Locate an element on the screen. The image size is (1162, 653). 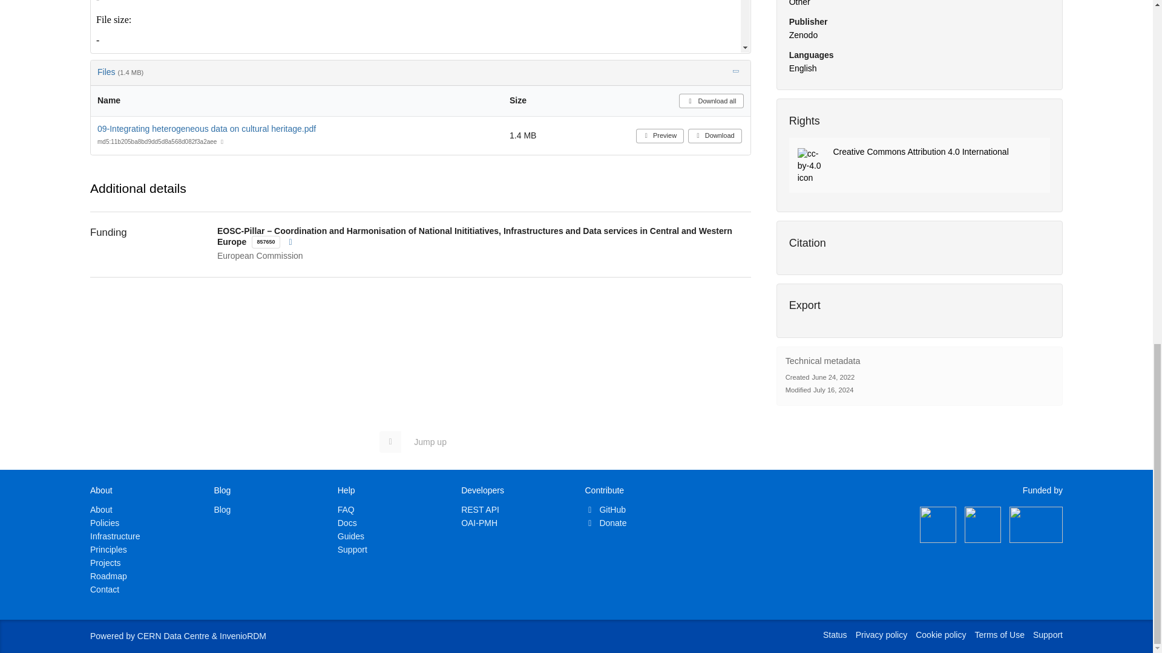
Infrastructure is located at coordinates (115, 536).